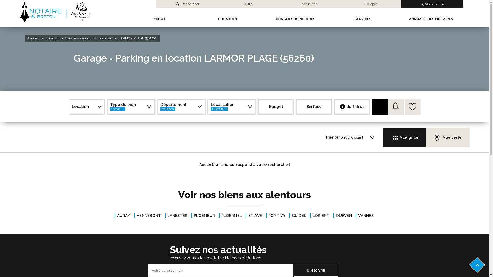 The width and height of the screenshot is (493, 277). I want to click on PLOERMEL, so click(230, 216).